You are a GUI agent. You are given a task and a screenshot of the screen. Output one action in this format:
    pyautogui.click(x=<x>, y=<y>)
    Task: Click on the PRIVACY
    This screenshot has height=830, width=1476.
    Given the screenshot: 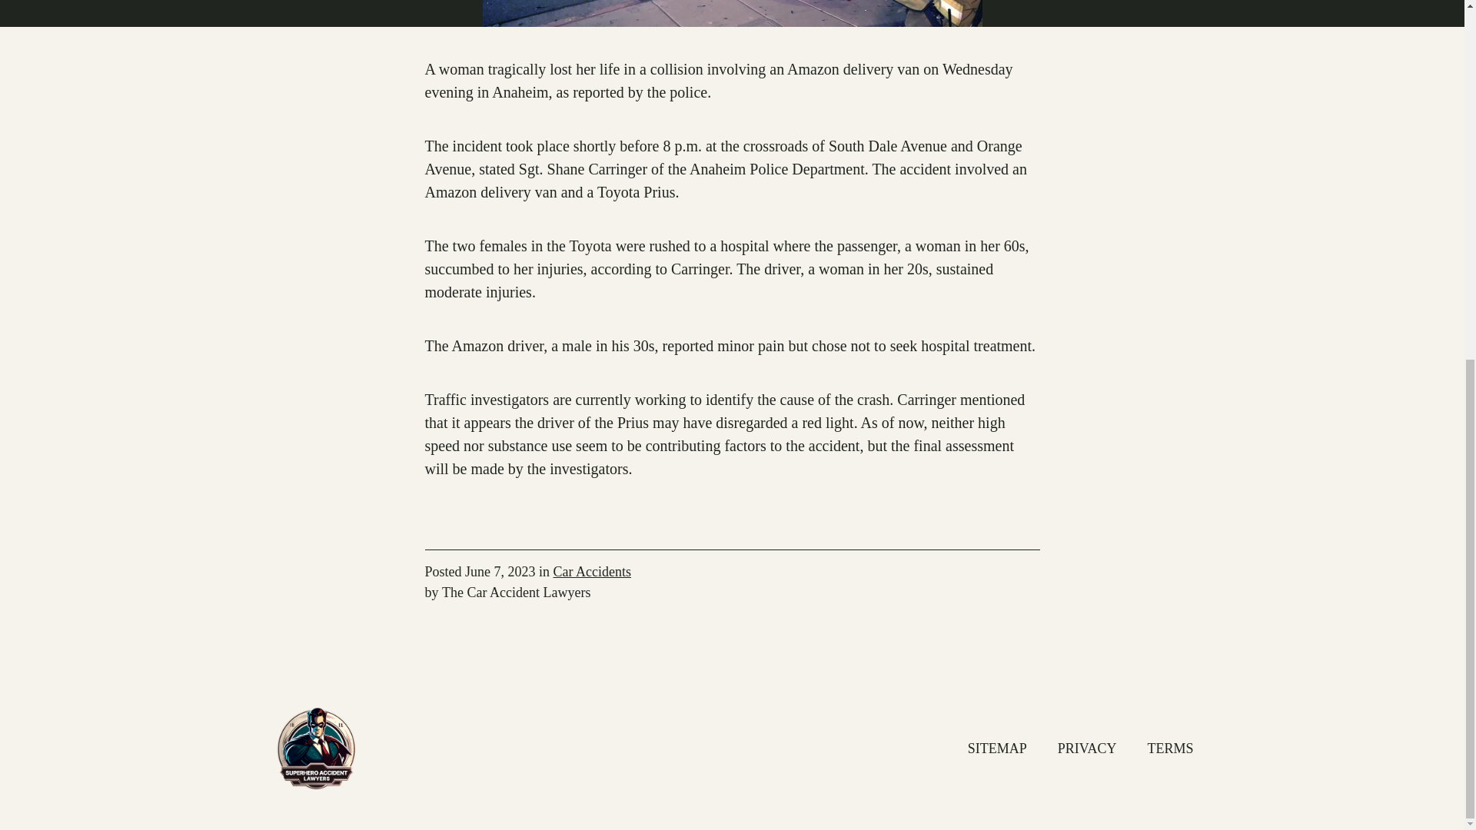 What is the action you would take?
    pyautogui.click(x=1087, y=749)
    